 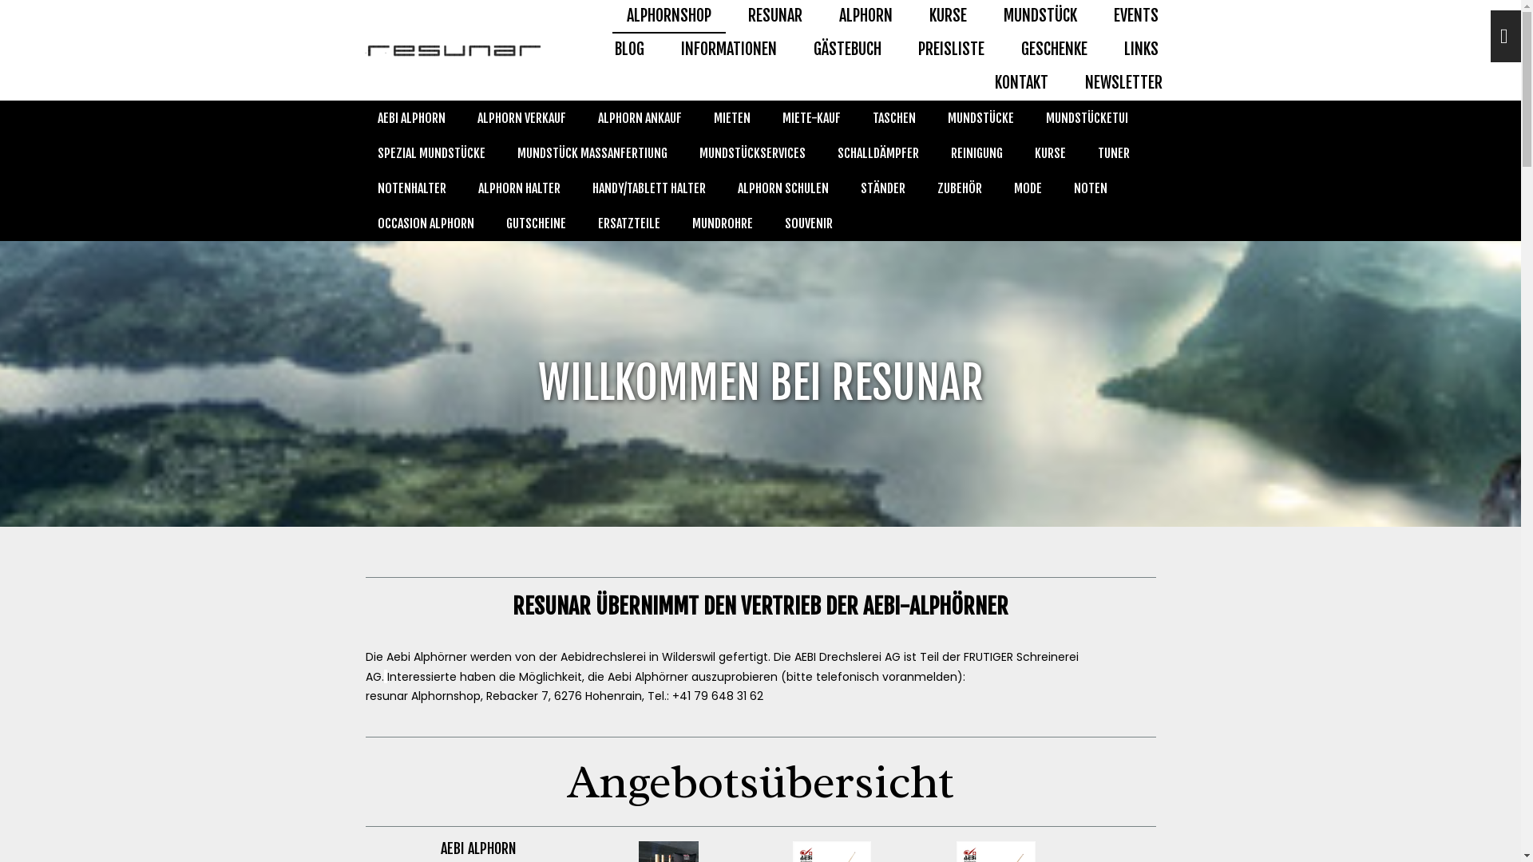 I want to click on OCCASION ALPHORN, so click(x=425, y=223).